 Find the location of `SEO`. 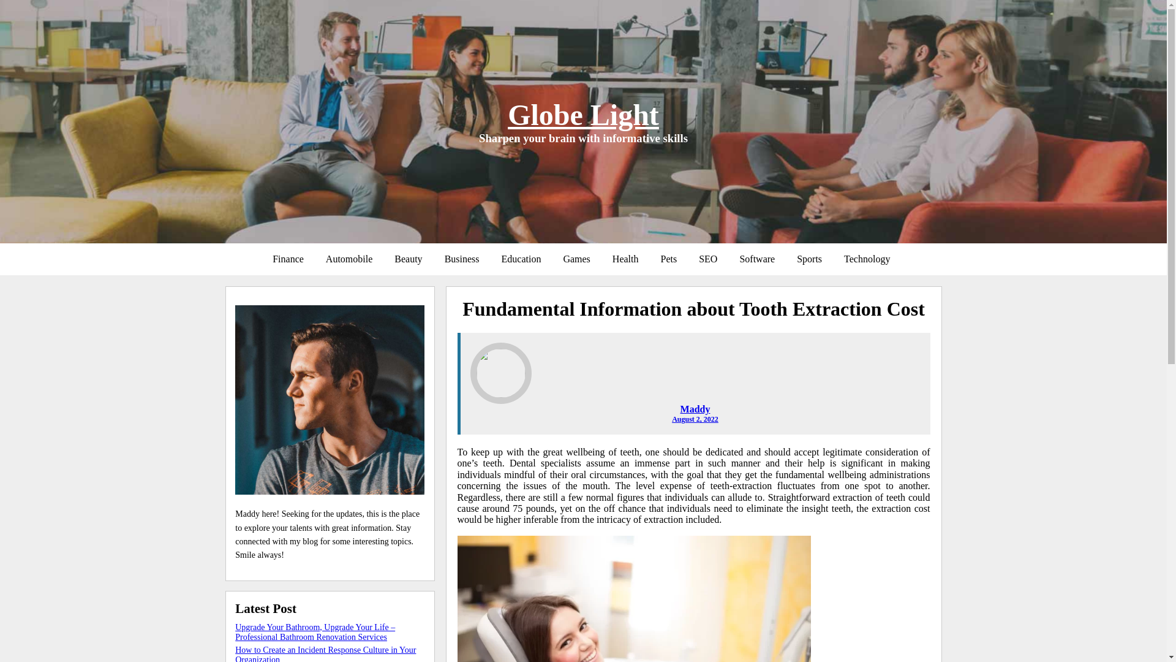

SEO is located at coordinates (708, 259).